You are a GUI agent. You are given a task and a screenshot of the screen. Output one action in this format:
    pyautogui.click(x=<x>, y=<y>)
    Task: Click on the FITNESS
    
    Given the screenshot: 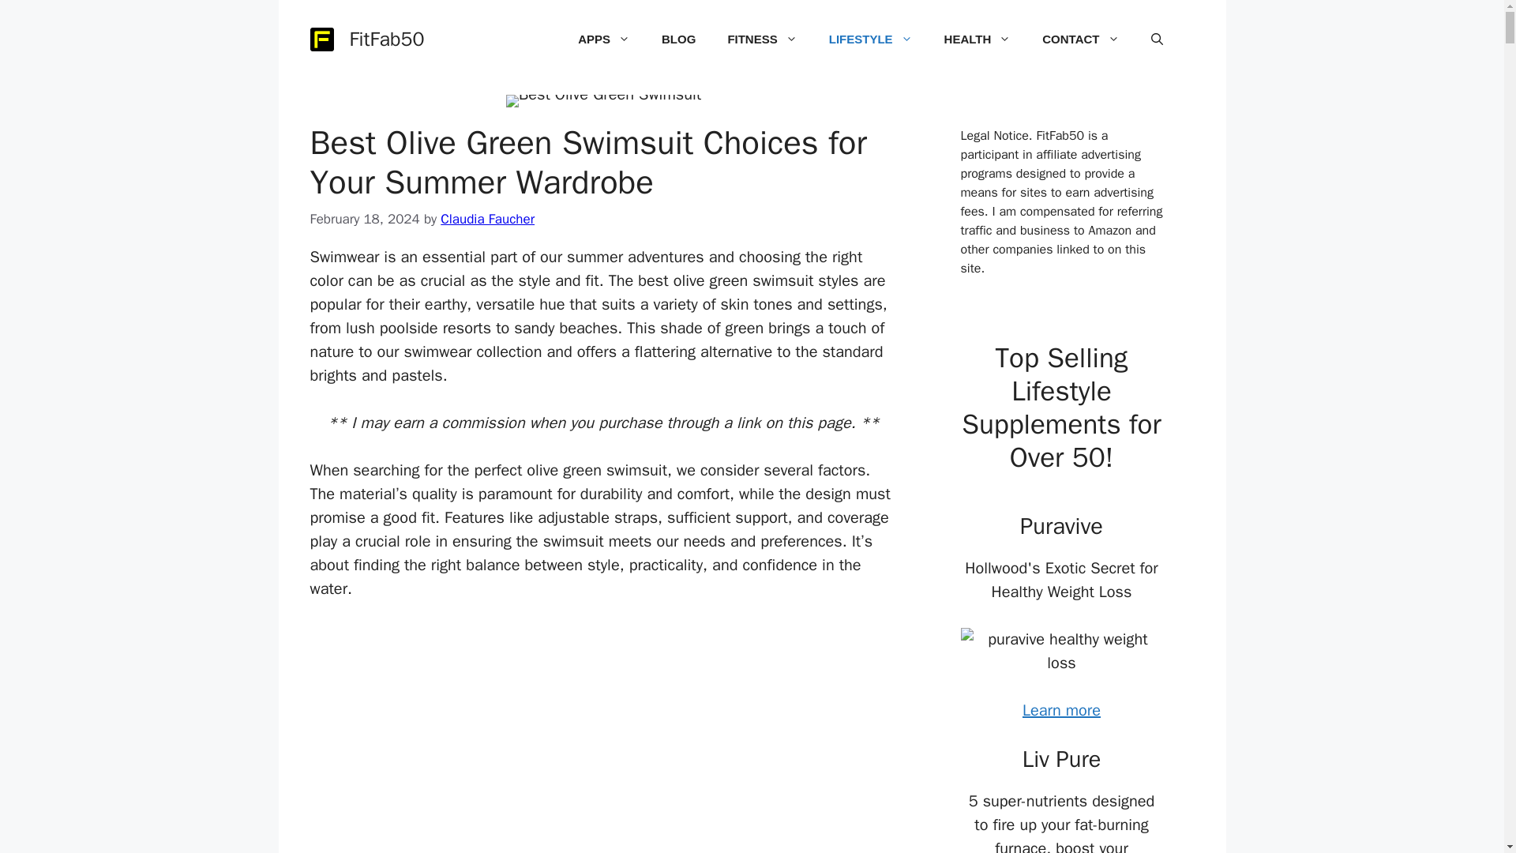 What is the action you would take?
    pyautogui.click(x=761, y=39)
    